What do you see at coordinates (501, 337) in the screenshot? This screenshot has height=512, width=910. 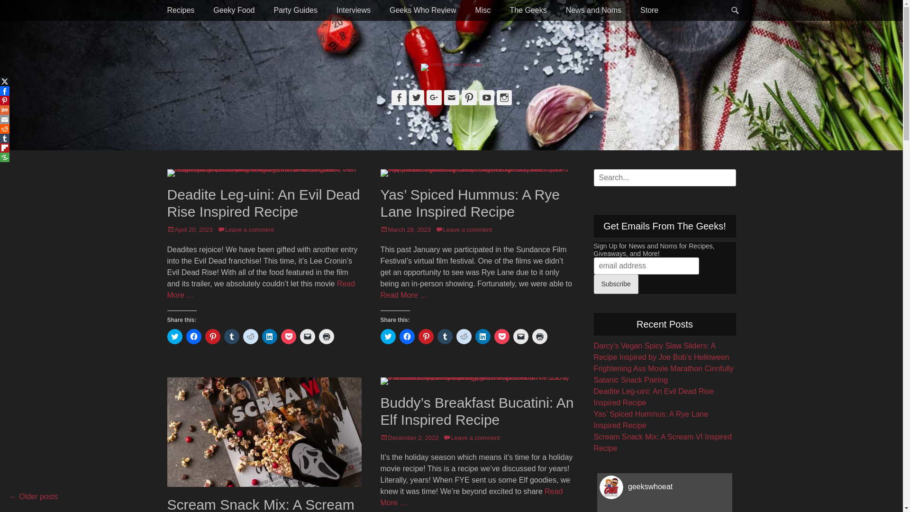 I see `Click to share on Pocket (Opens in new window)` at bounding box center [501, 337].